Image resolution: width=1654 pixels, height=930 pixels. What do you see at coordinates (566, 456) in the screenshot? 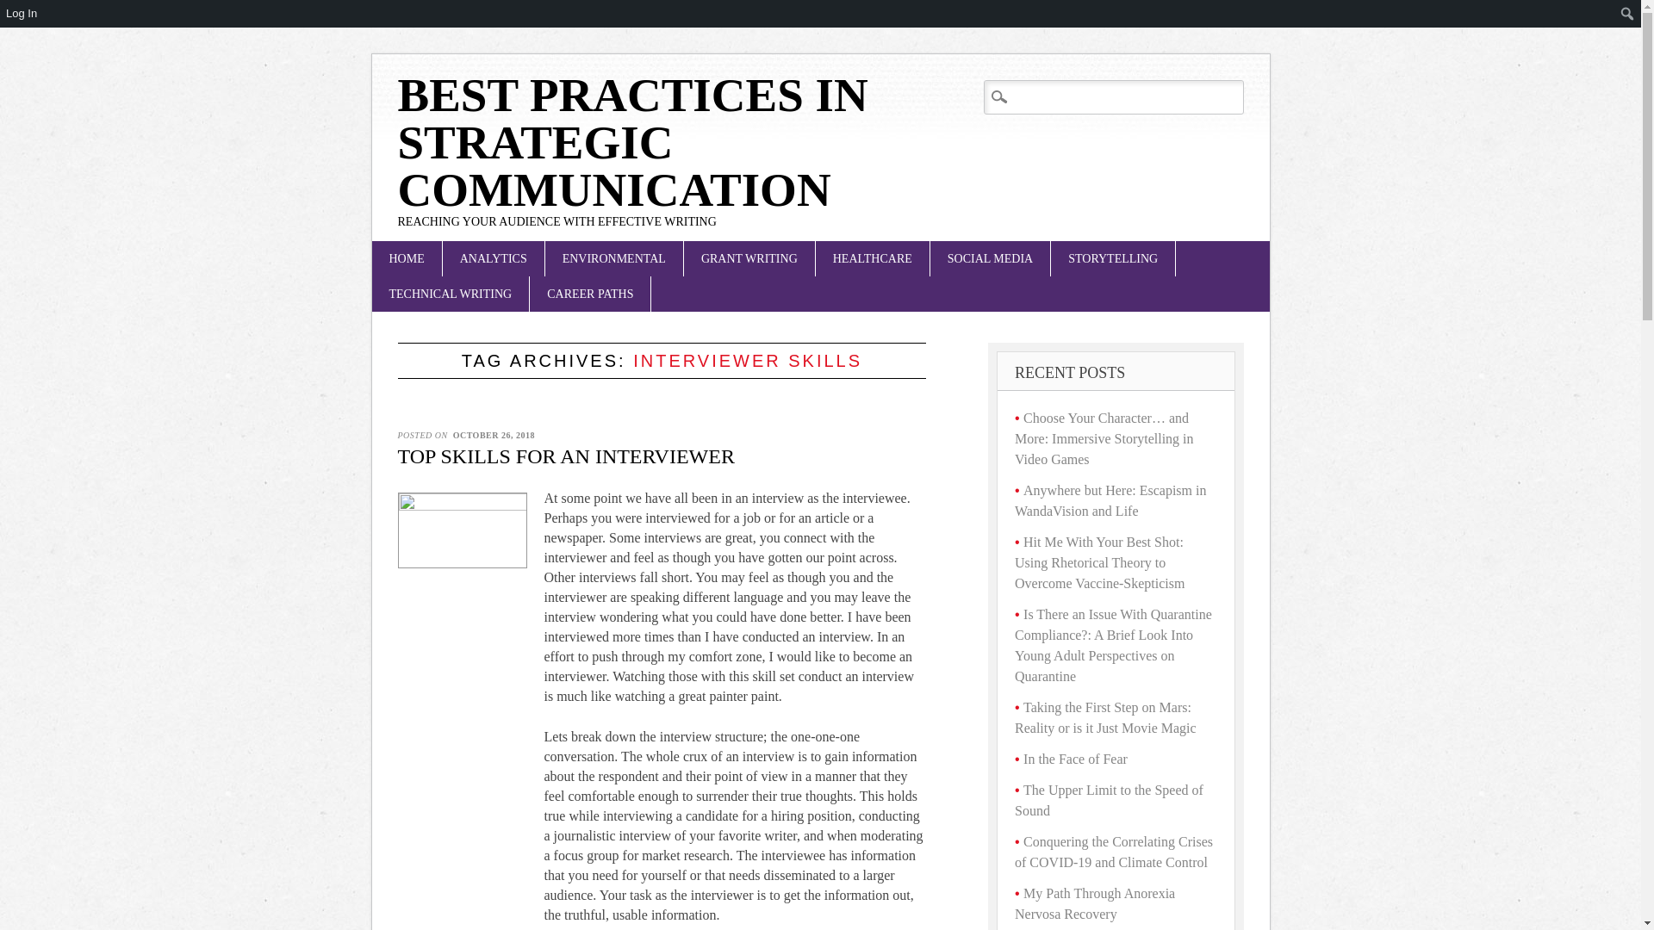
I see `TOP SKILLS FOR AN INTERVIEWER` at bounding box center [566, 456].